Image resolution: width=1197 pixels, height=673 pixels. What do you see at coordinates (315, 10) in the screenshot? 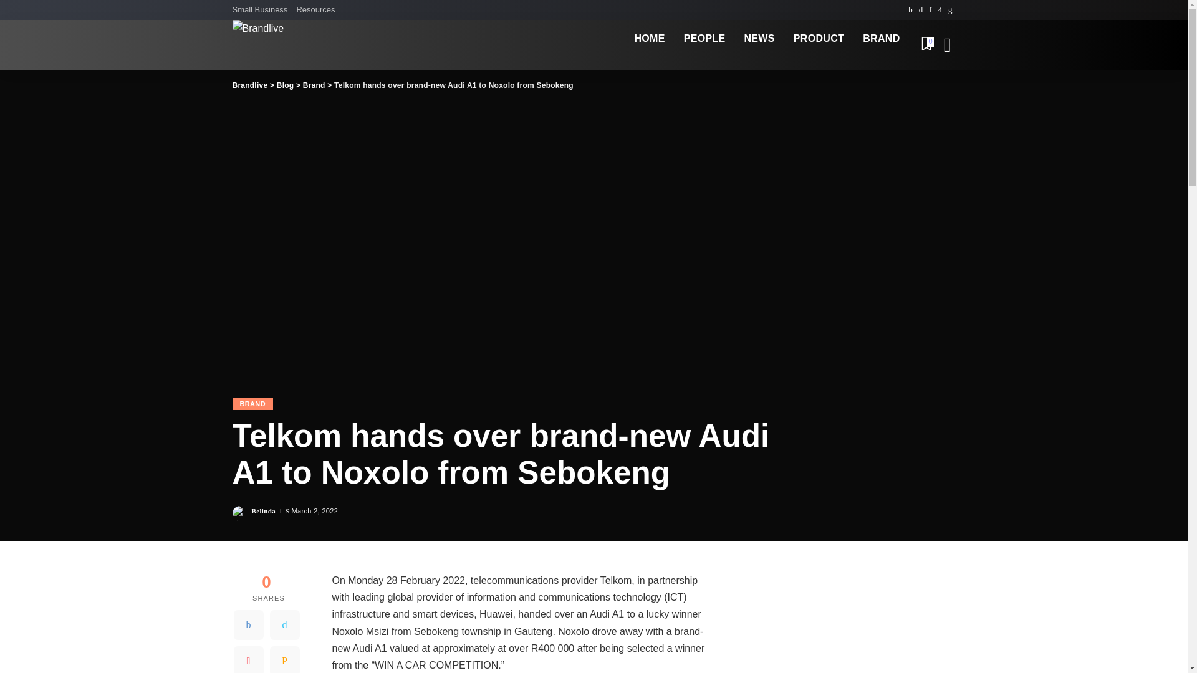
I see `Resources` at bounding box center [315, 10].